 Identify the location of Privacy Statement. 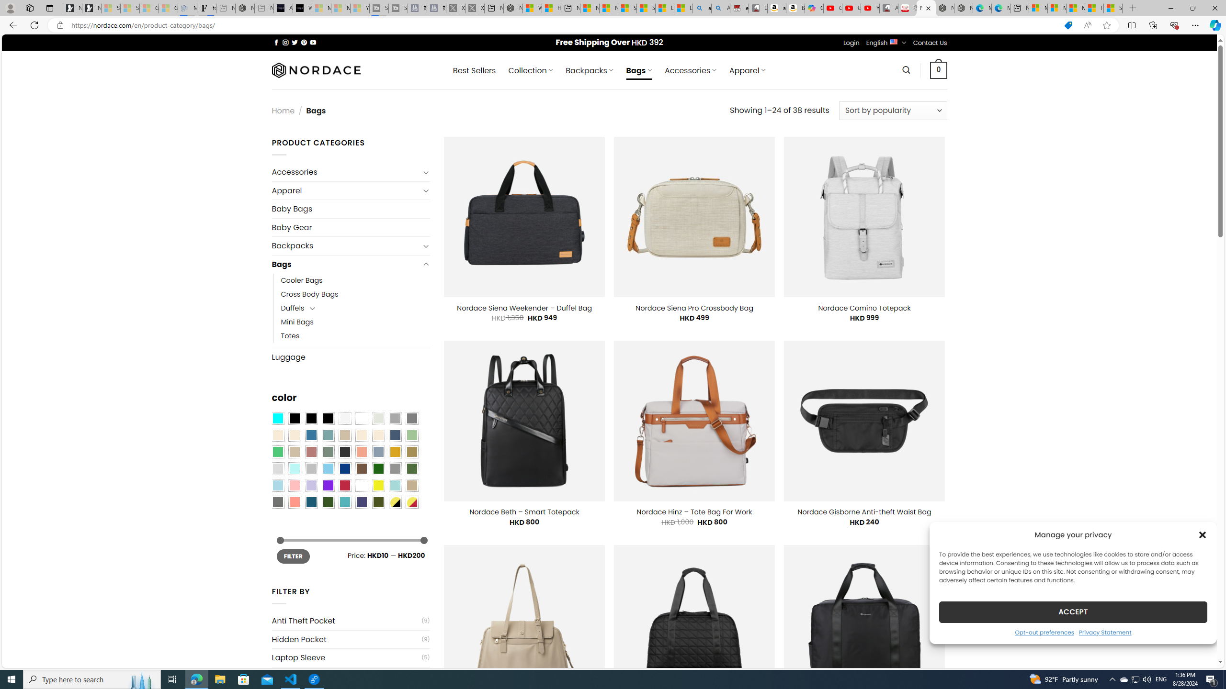
(1105, 632).